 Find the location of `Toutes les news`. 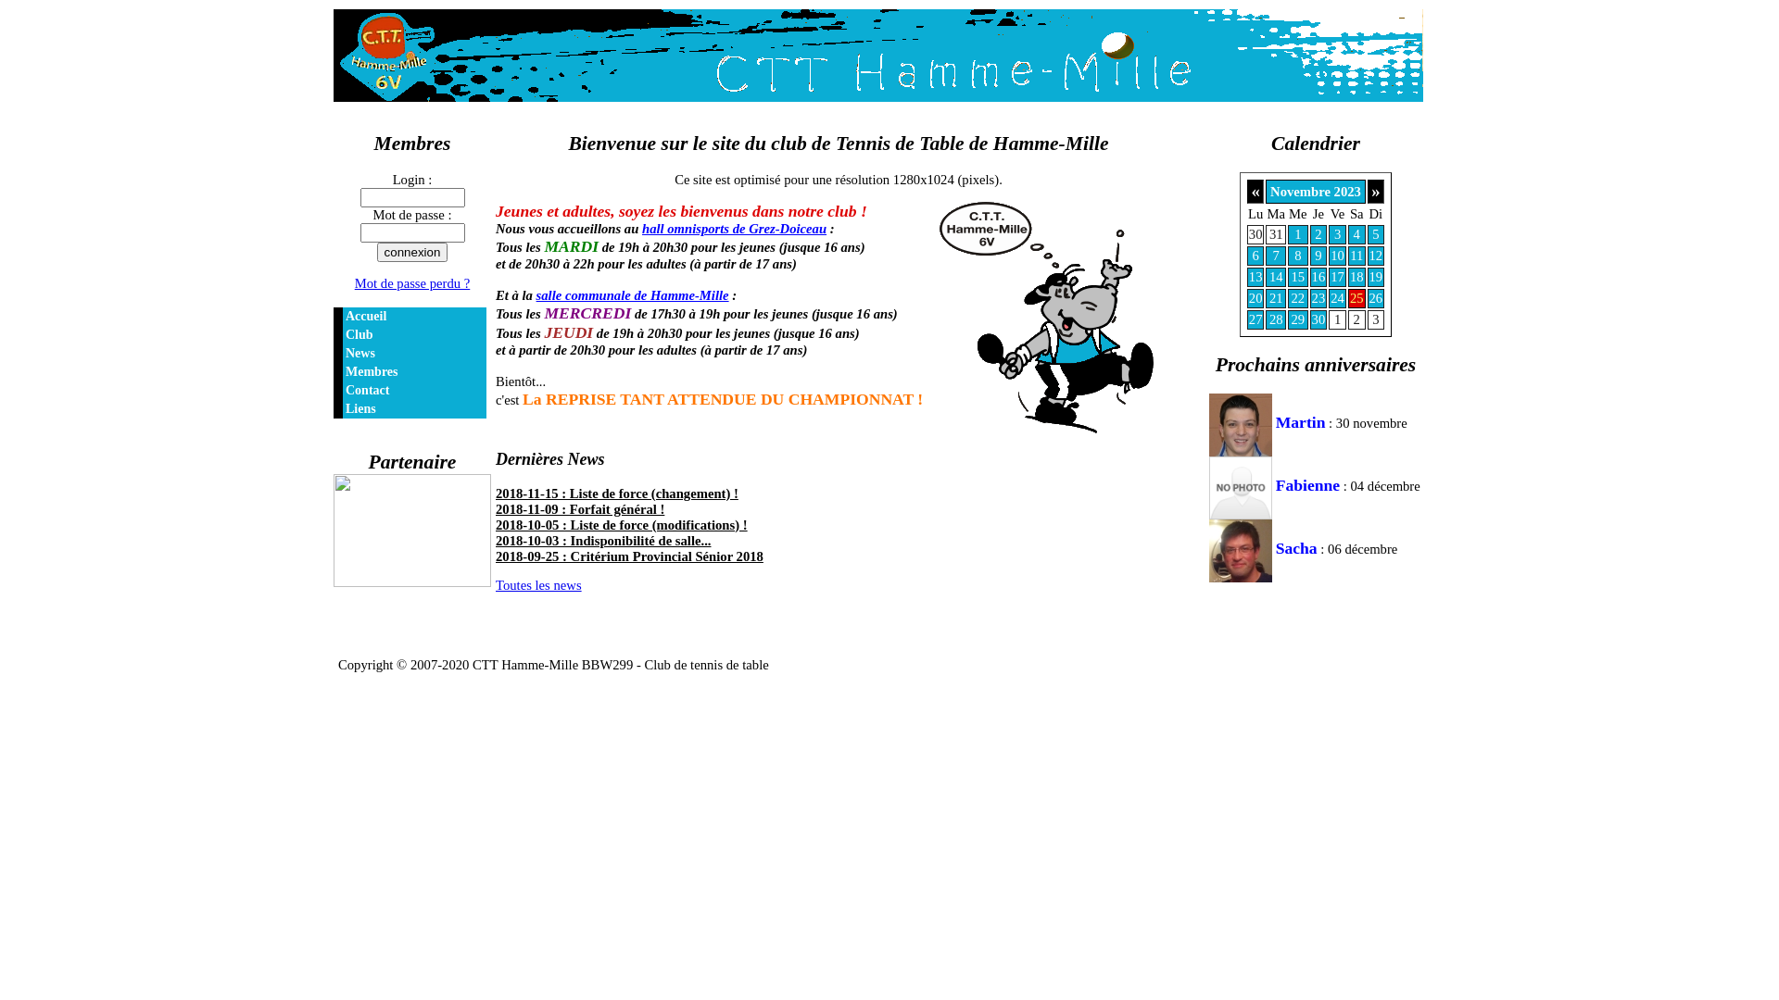

Toutes les news is located at coordinates (539, 585).